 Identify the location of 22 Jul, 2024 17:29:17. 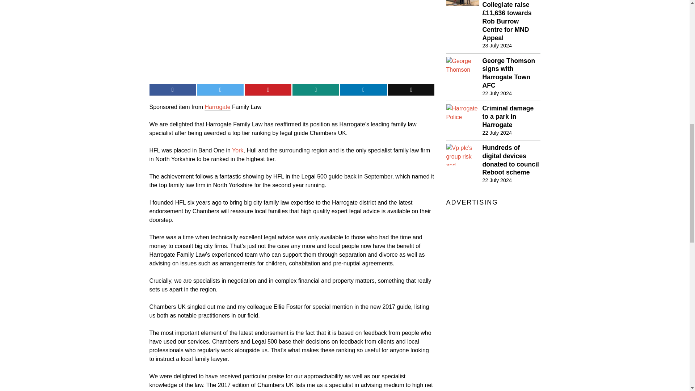
(667, 11).